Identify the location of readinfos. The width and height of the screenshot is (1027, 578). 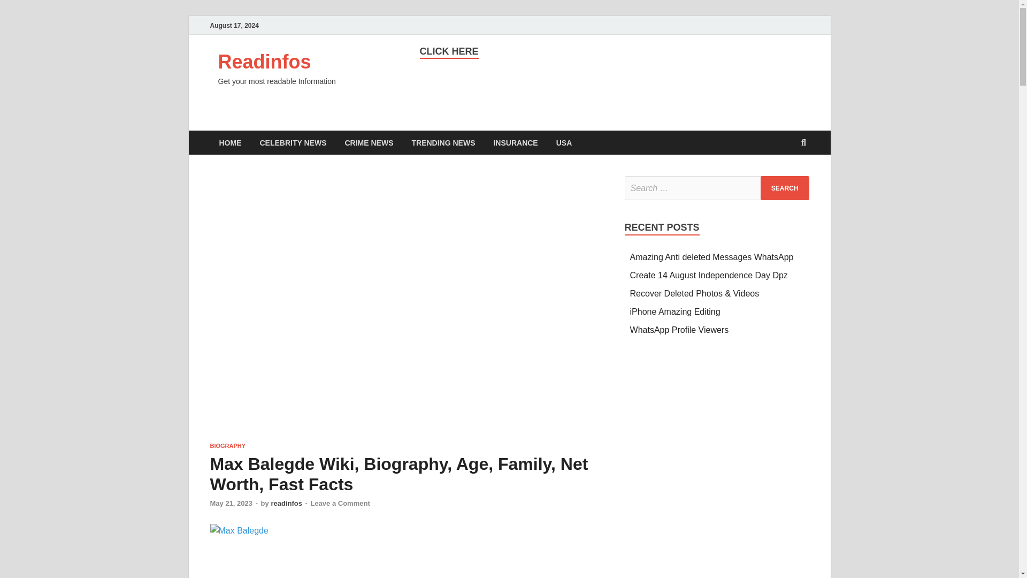
(286, 503).